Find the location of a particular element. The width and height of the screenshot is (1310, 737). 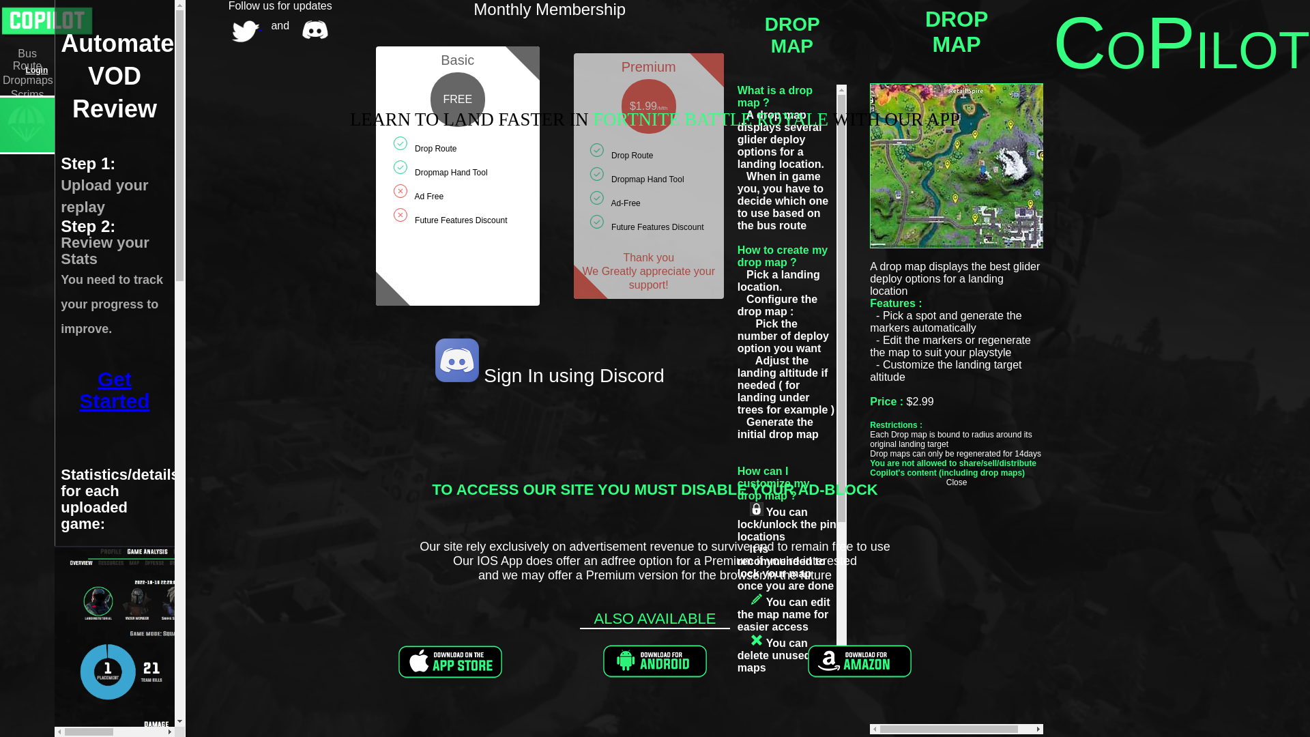

Sign In using Discord is located at coordinates (550, 375).